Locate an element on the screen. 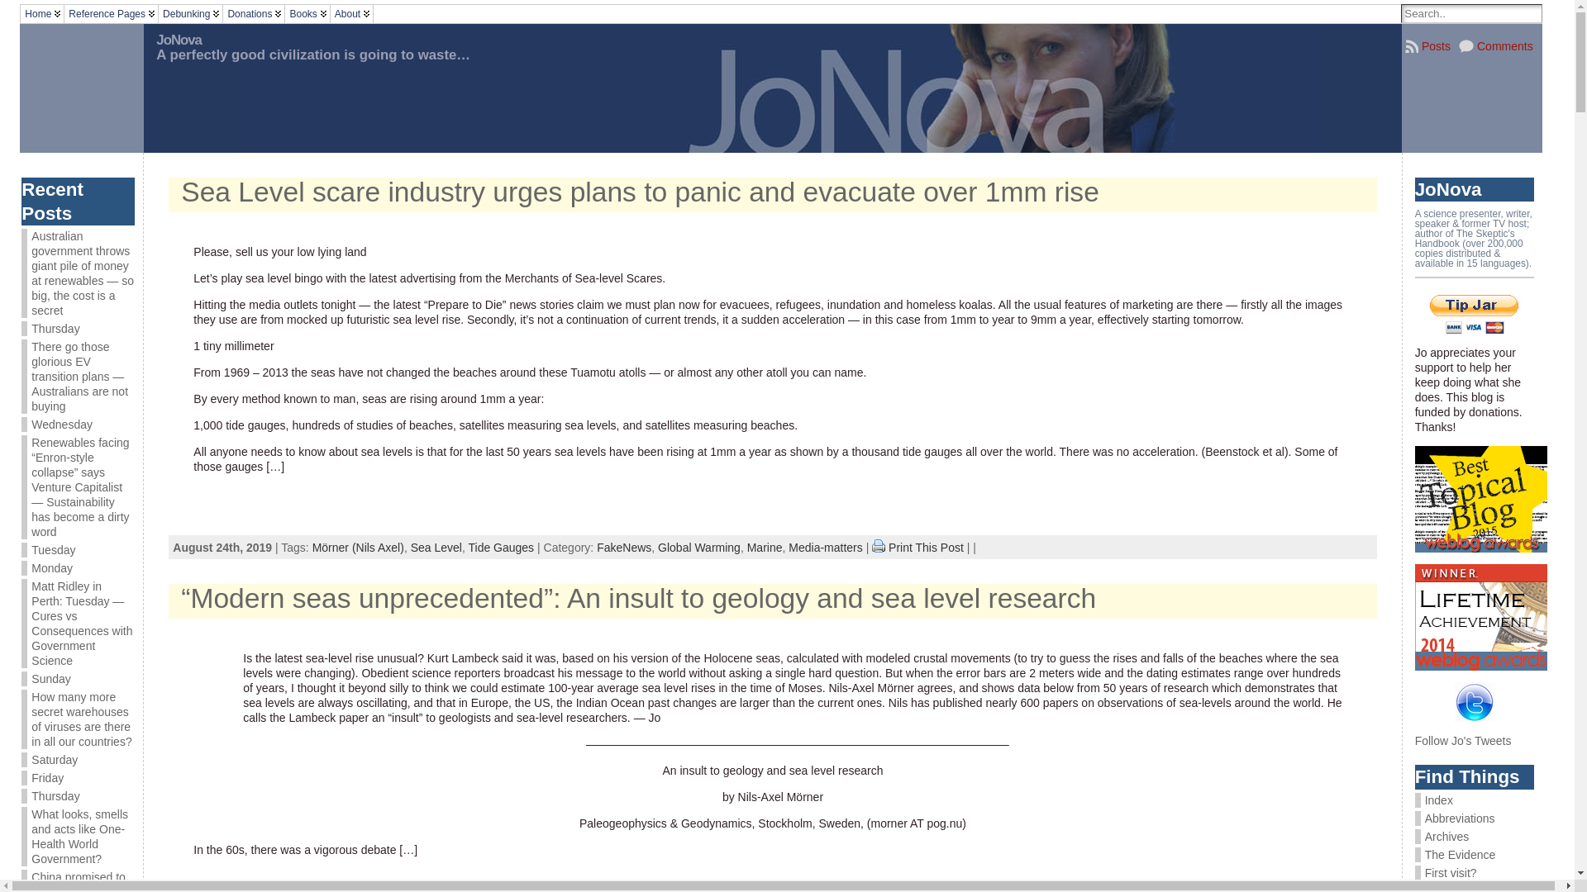 This screenshot has height=892, width=1587. The Evidence is located at coordinates (1475, 855).